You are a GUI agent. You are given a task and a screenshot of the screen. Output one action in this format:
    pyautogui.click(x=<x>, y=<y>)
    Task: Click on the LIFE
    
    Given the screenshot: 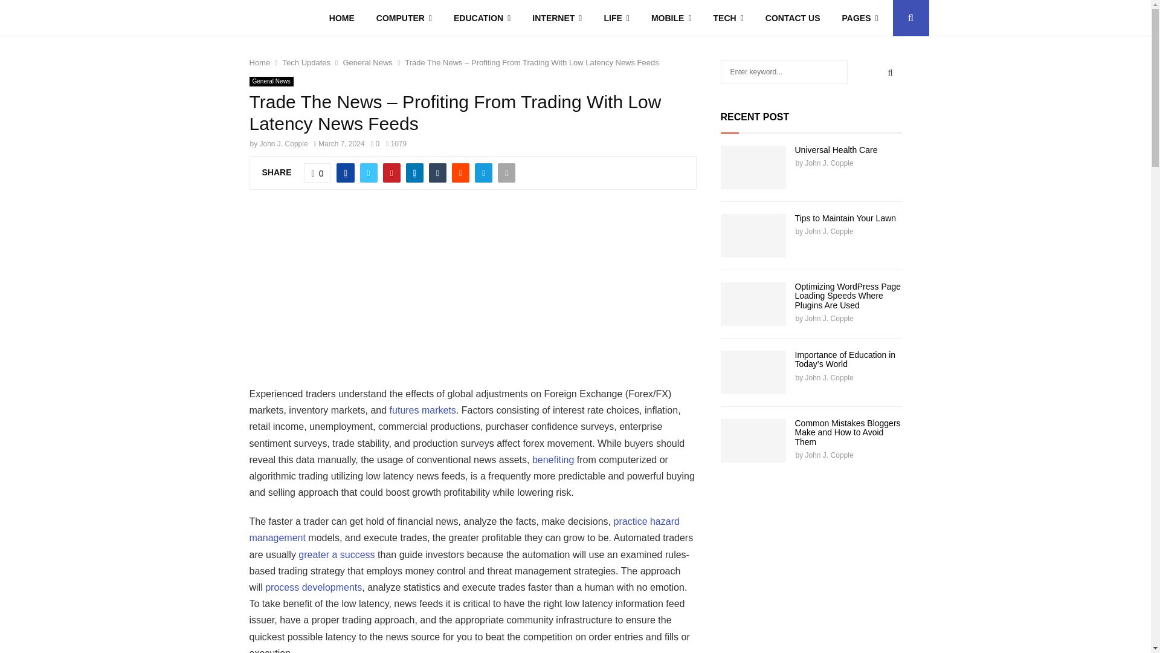 What is the action you would take?
    pyautogui.click(x=616, y=18)
    